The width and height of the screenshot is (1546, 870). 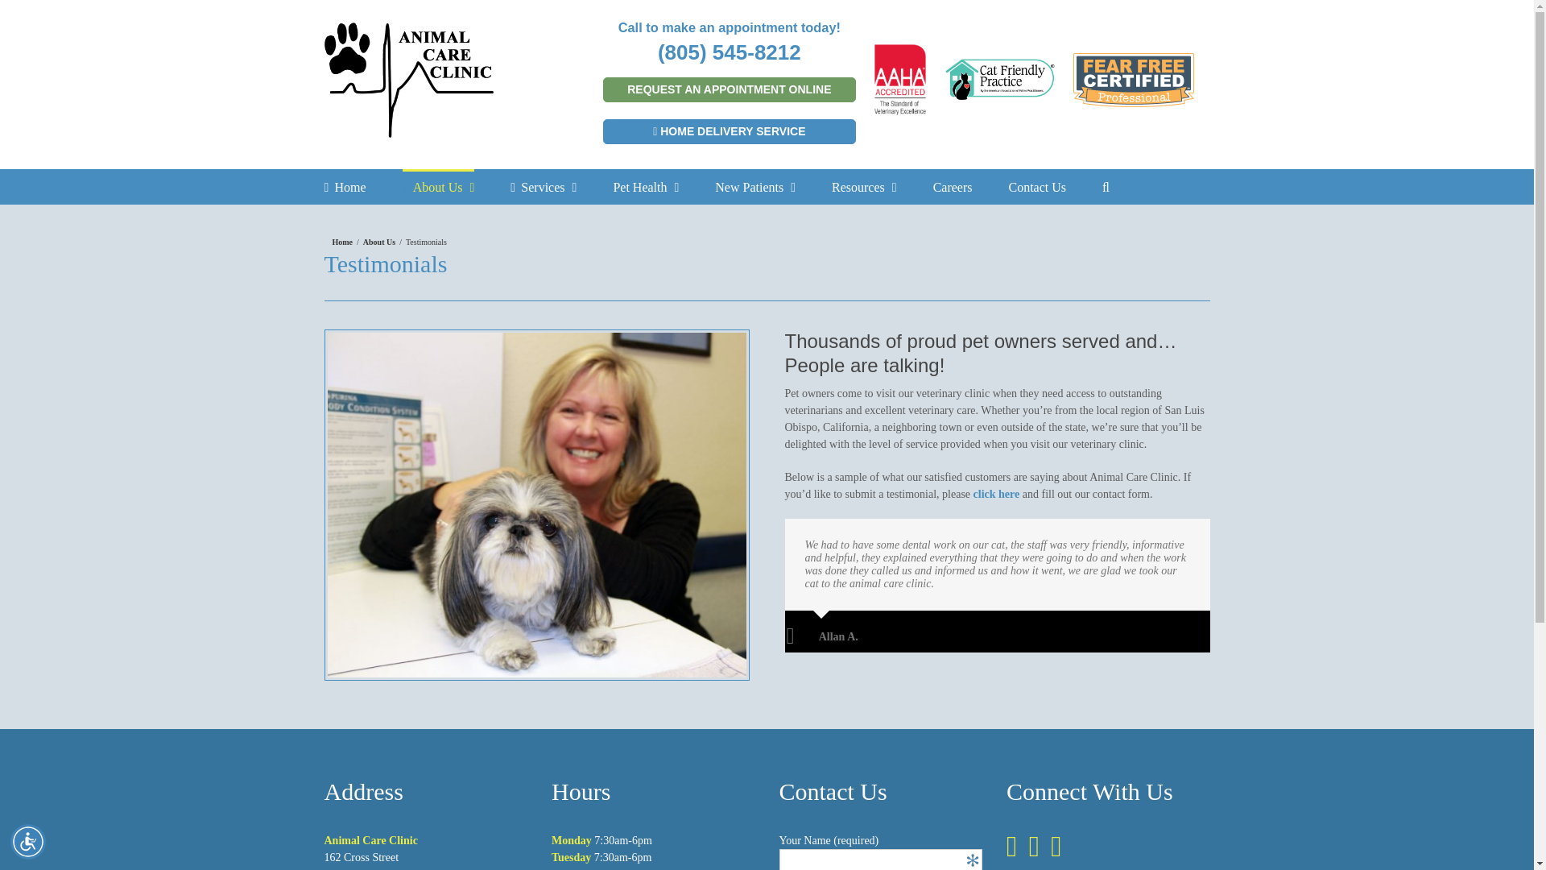 What do you see at coordinates (28, 841) in the screenshot?
I see `Accessibility Menu` at bounding box center [28, 841].